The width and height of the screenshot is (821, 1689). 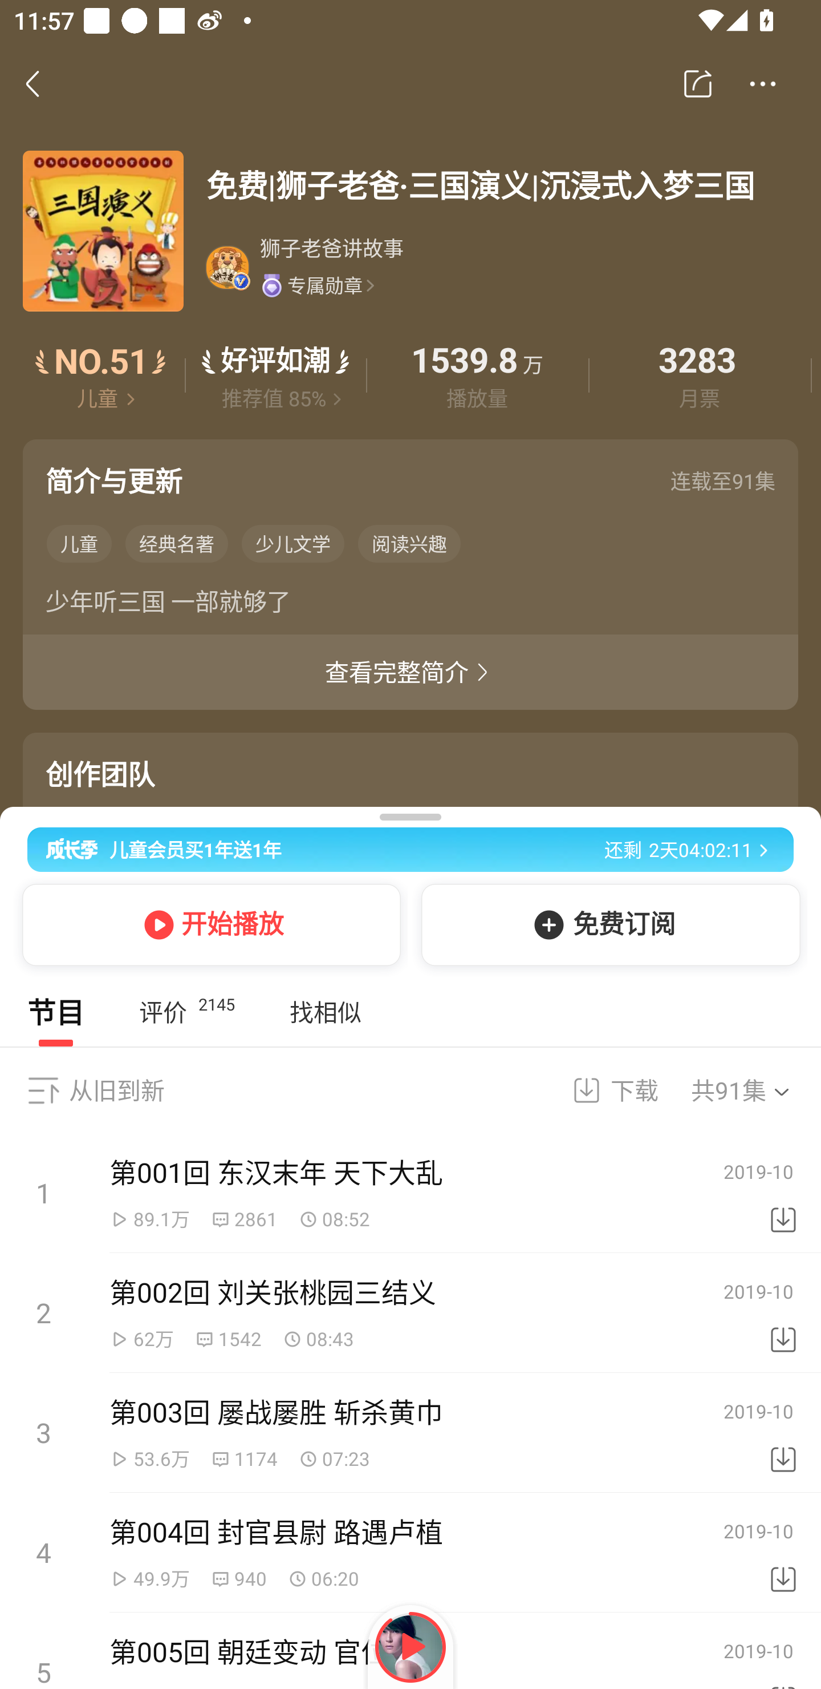 I want to click on 下载, so click(x=783, y=1433).